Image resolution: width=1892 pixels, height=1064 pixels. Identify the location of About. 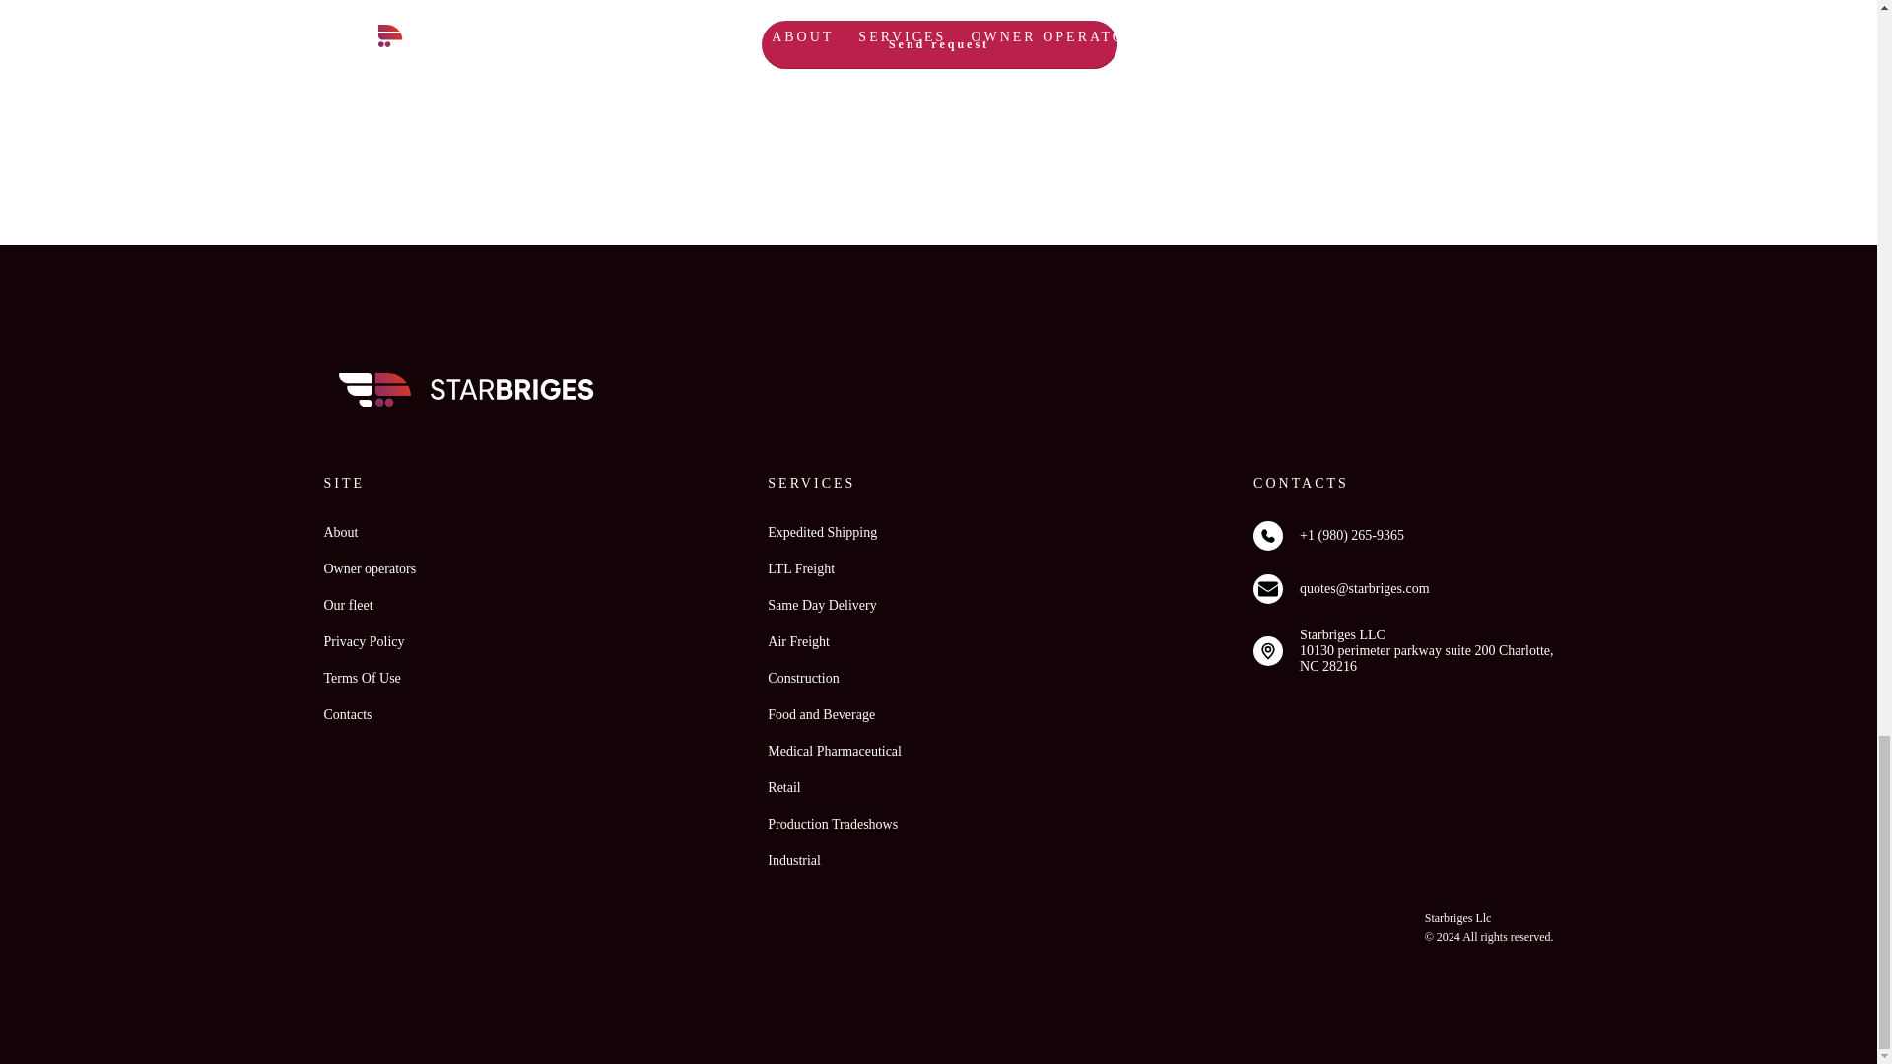
(340, 532).